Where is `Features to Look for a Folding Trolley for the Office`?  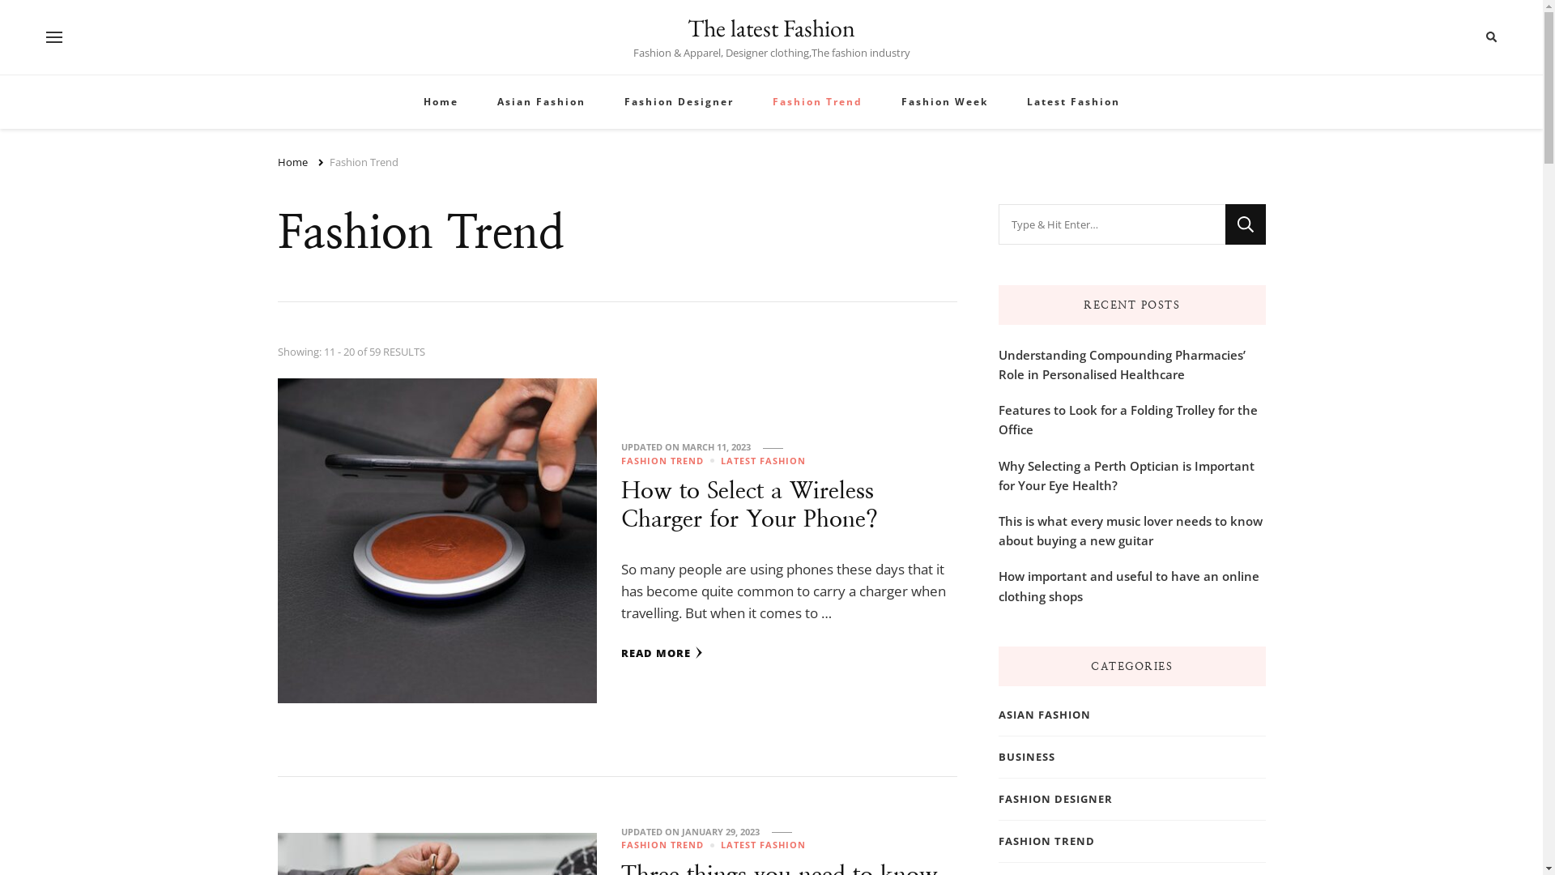
Features to Look for a Folding Trolley for the Office is located at coordinates (1131, 420).